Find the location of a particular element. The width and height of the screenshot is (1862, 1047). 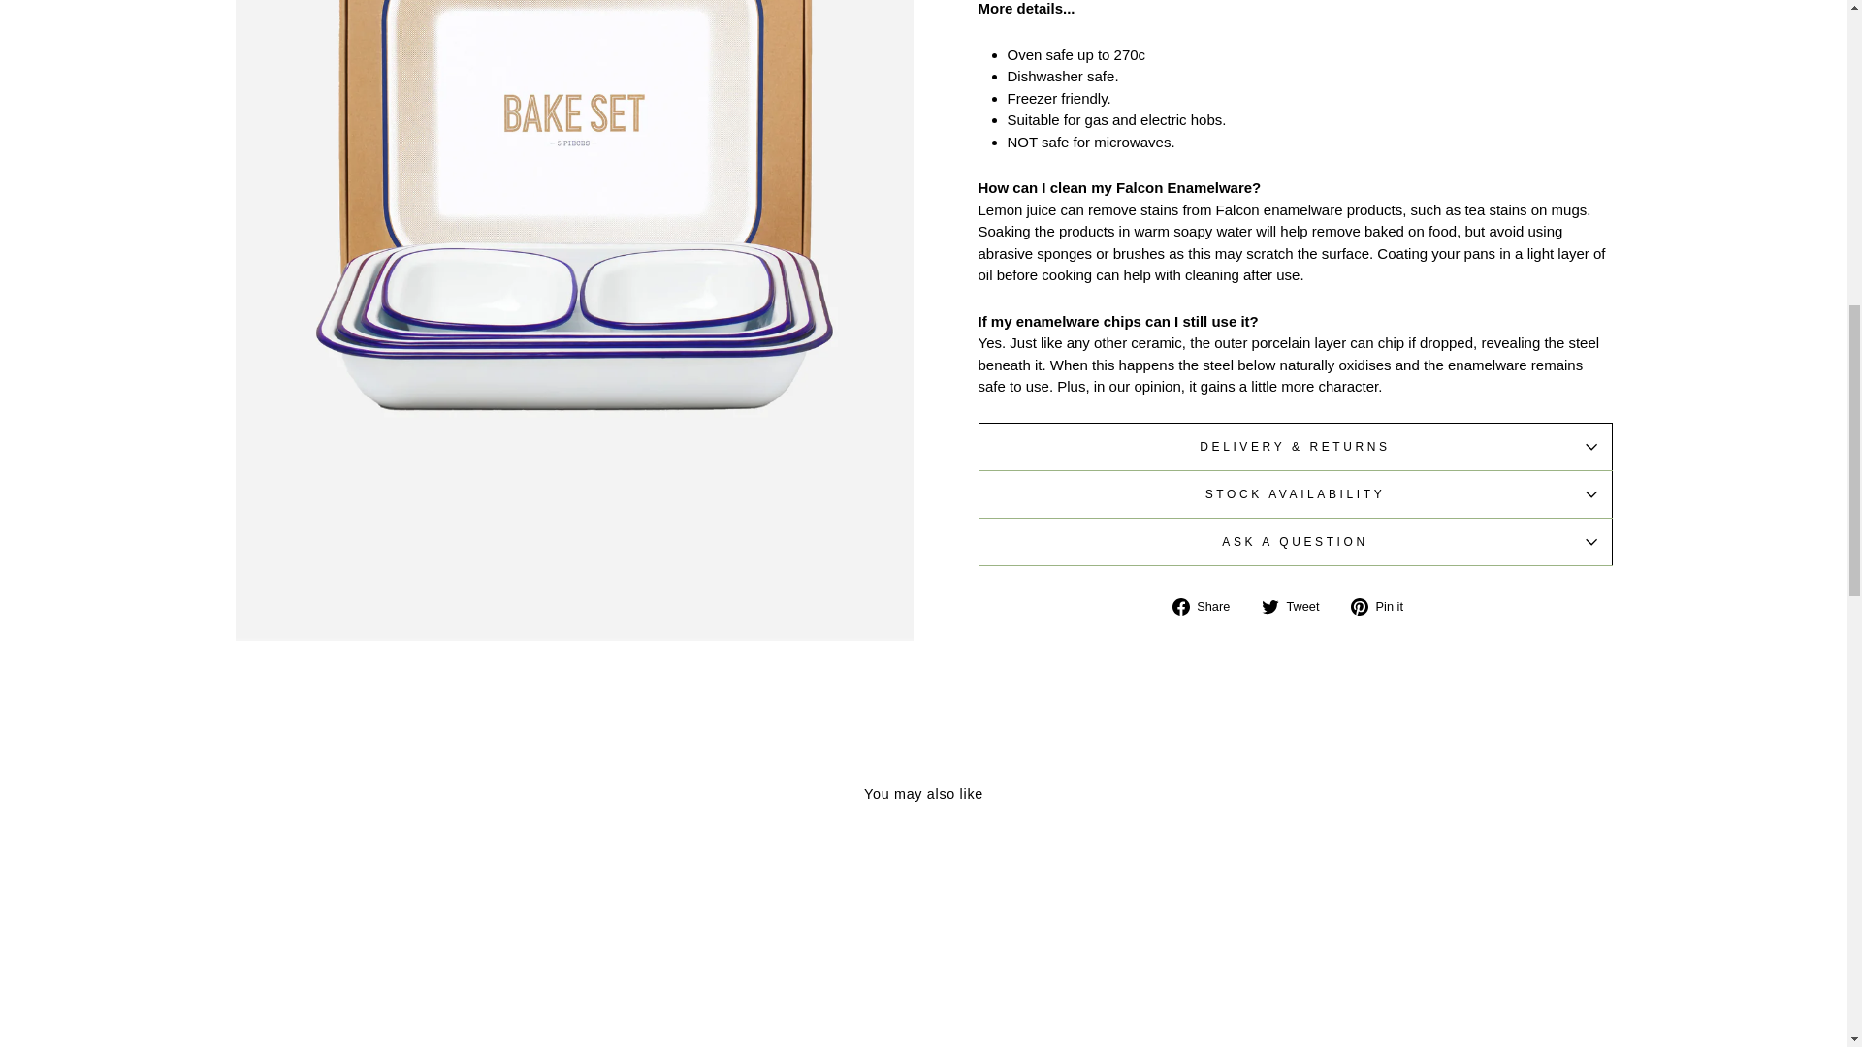

Share on Facebook is located at coordinates (1208, 607).